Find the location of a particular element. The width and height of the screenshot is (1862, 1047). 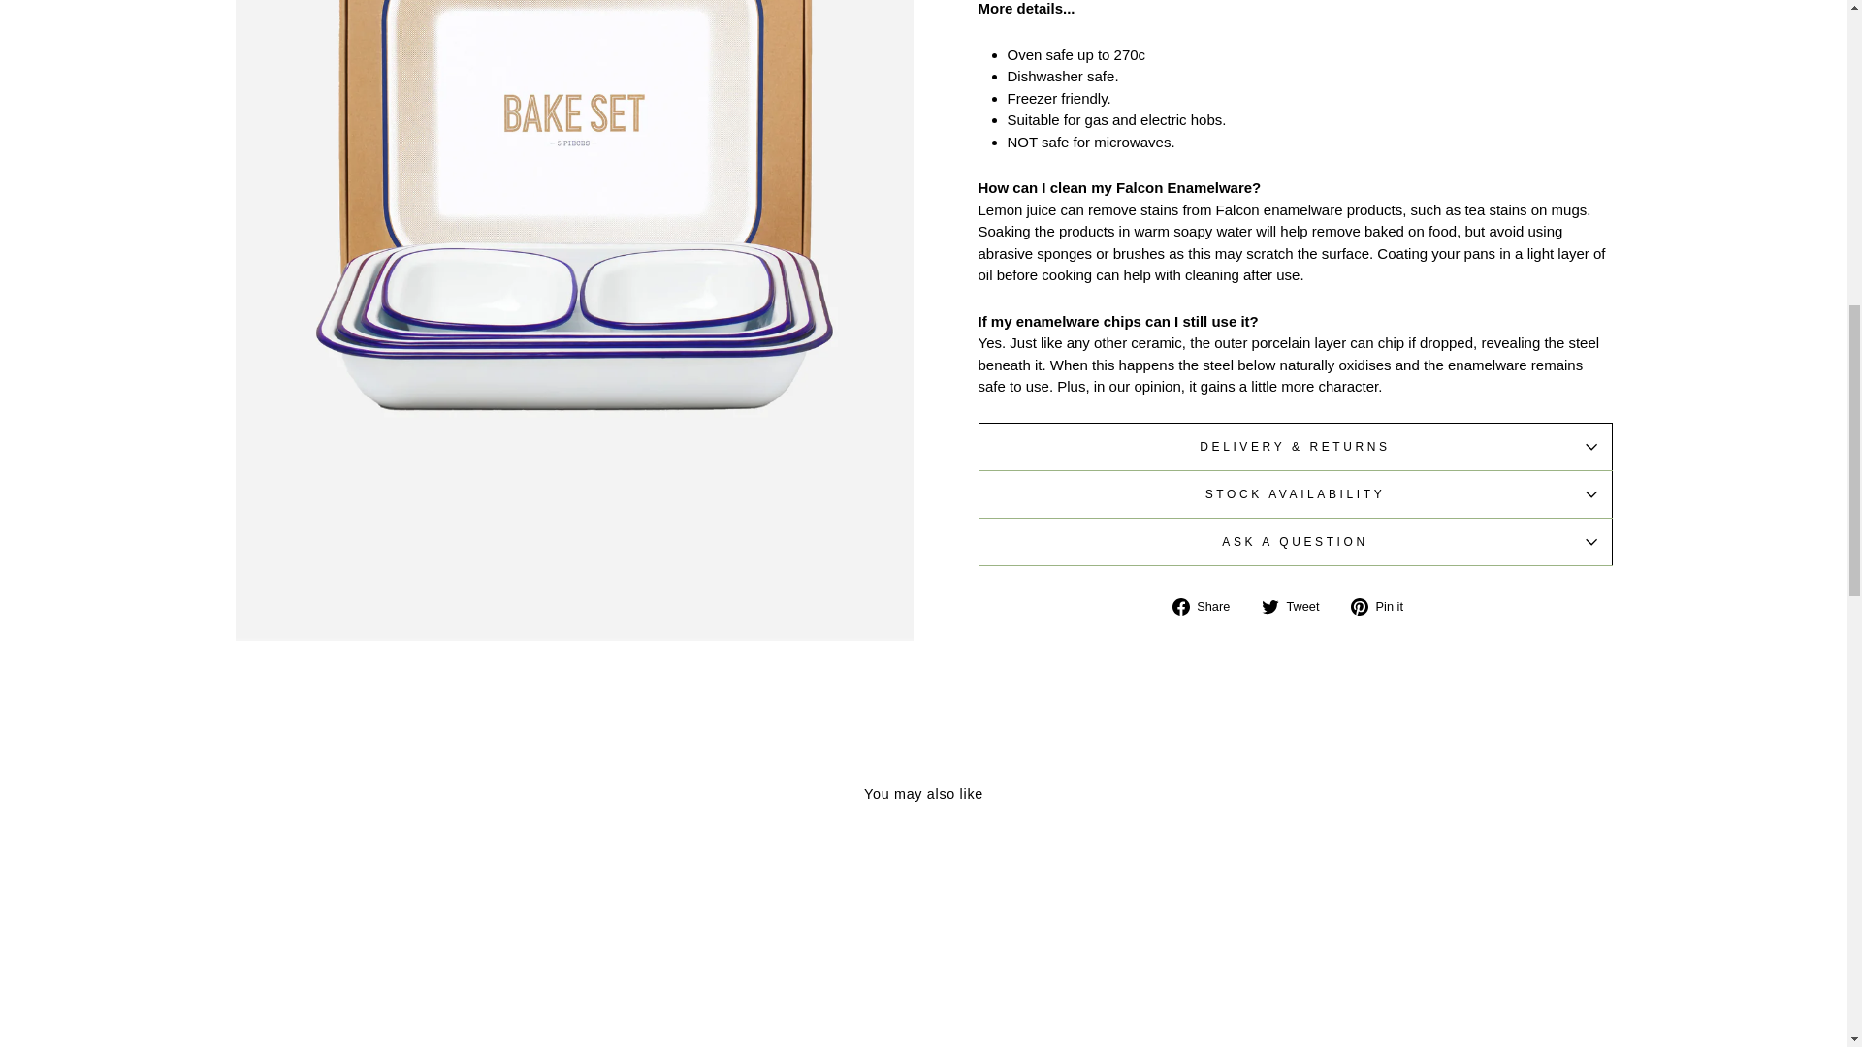

Share on Facebook is located at coordinates (1208, 607).